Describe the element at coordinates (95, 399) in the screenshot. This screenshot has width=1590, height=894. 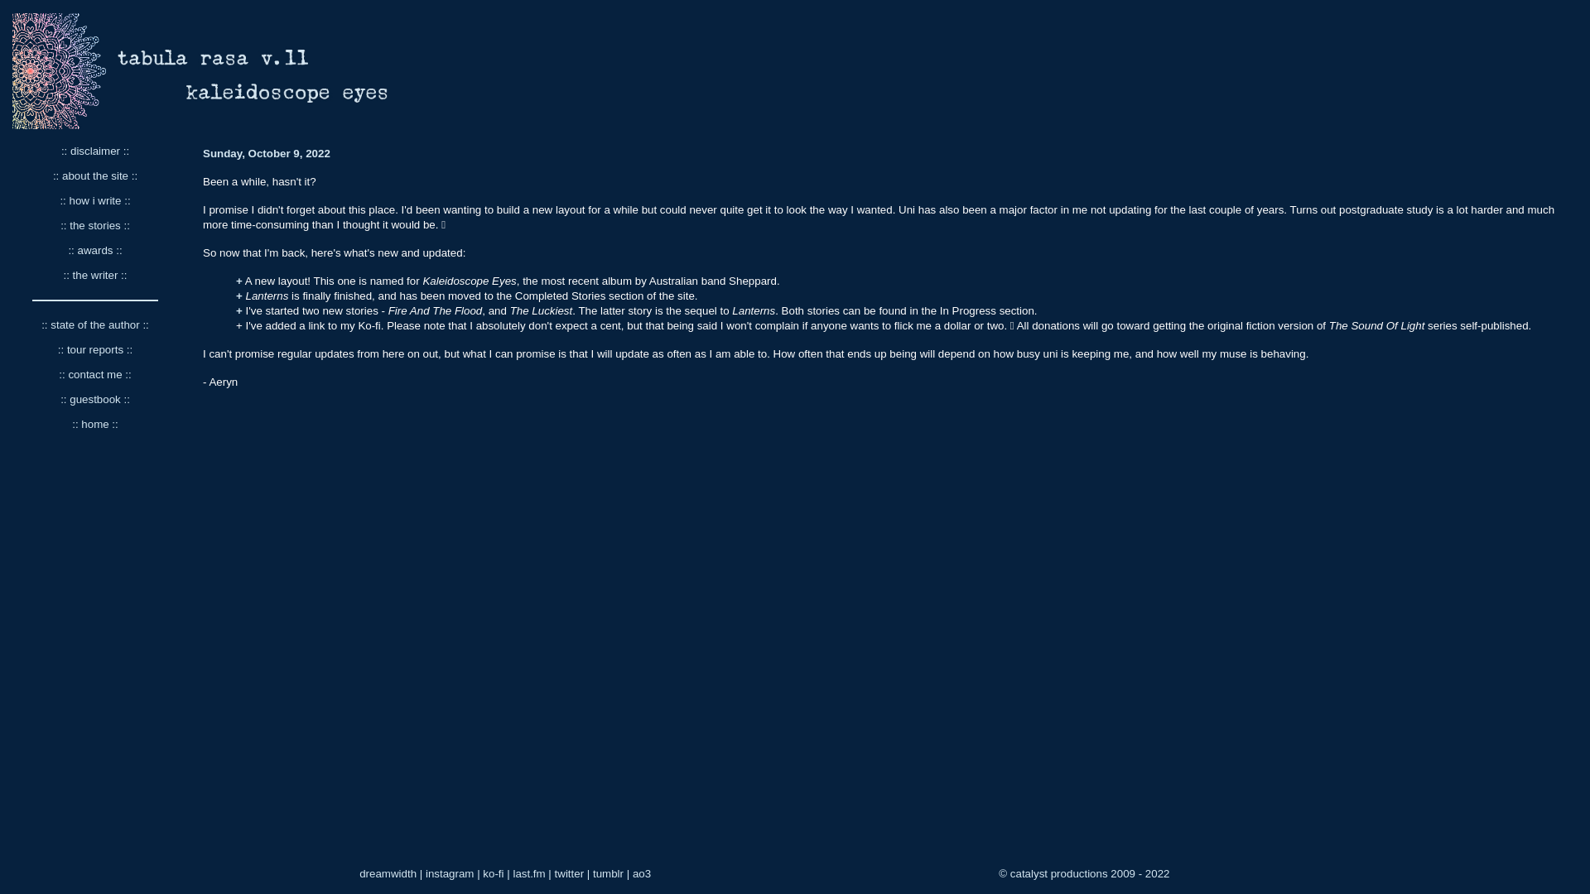
I see `:: guestbook ::` at that location.